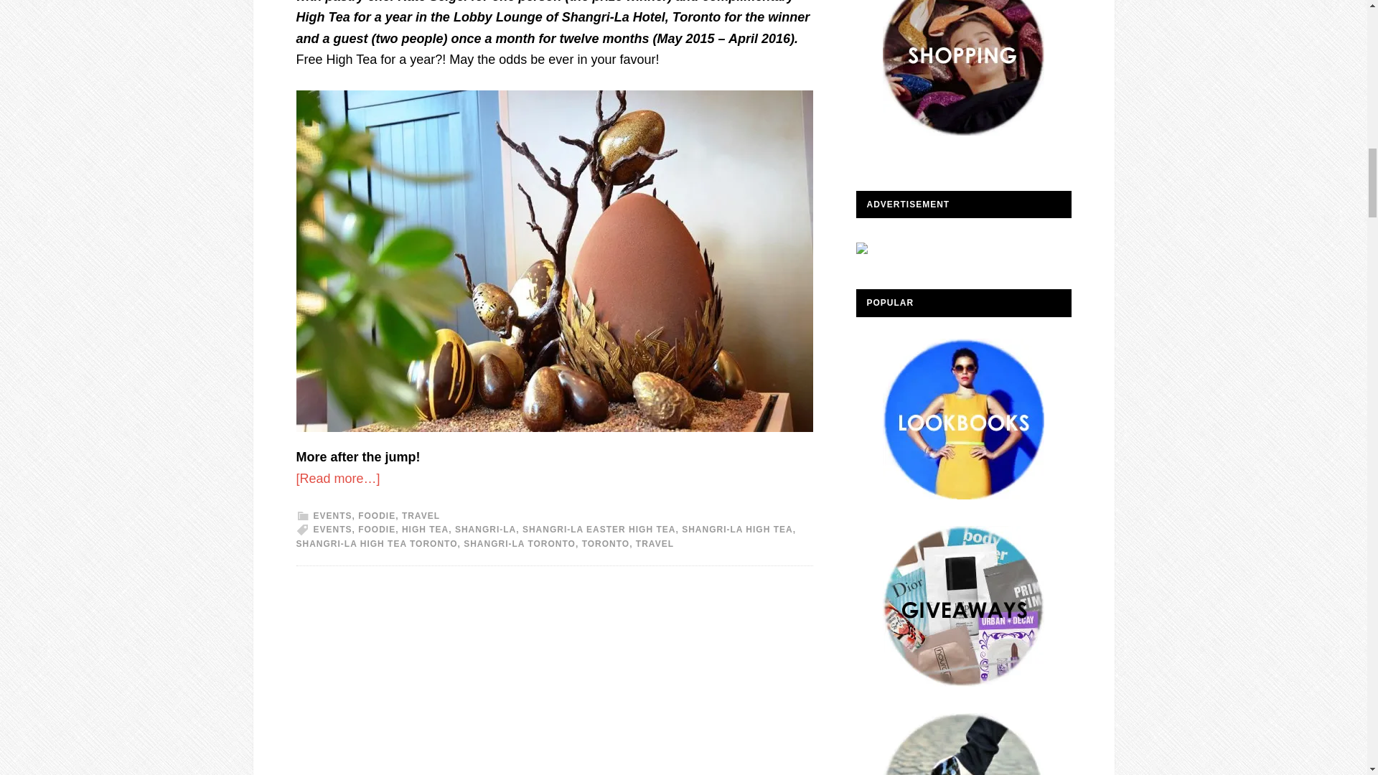  What do you see at coordinates (421, 515) in the screenshot?
I see `TRAVEL` at bounding box center [421, 515].